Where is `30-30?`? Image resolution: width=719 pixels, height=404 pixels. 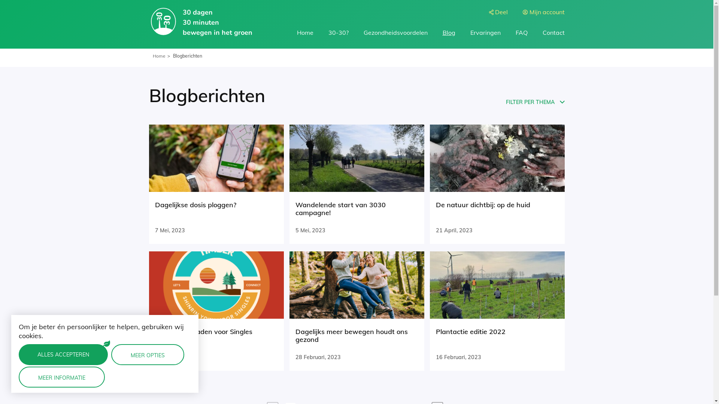
30-30? is located at coordinates (338, 33).